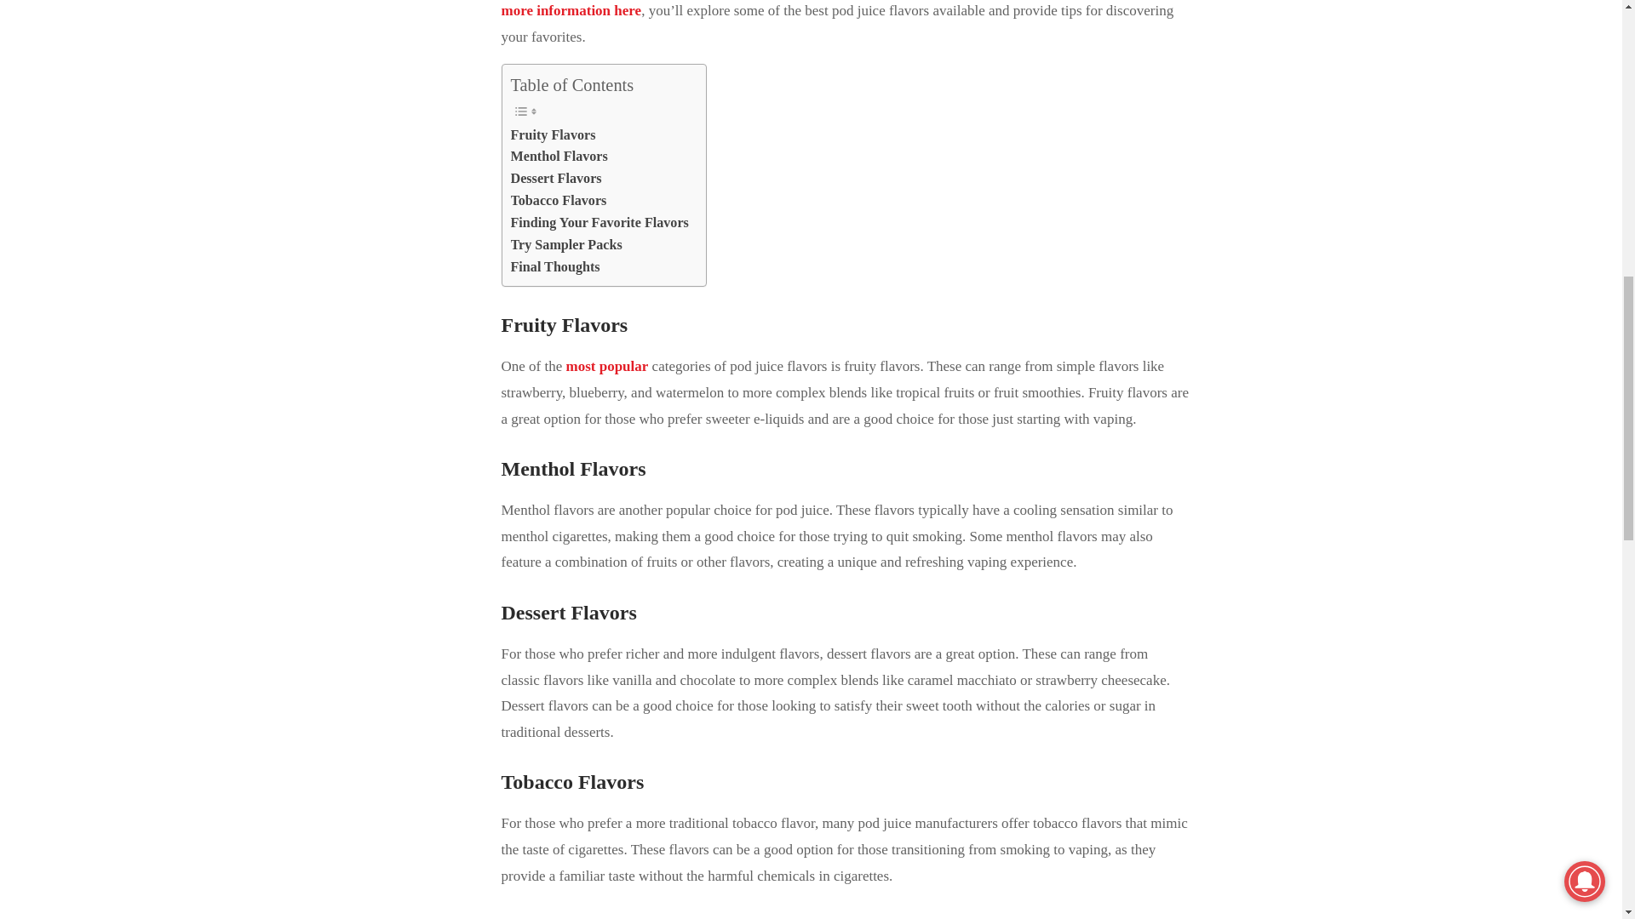  What do you see at coordinates (555, 178) in the screenshot?
I see `Dessert Flavors` at bounding box center [555, 178].